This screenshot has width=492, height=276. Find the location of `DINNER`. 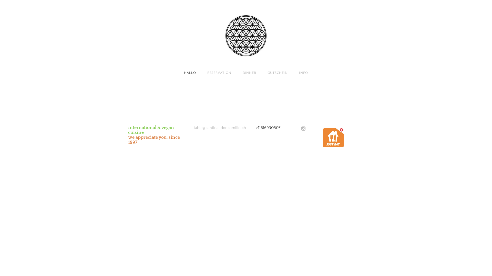

DINNER is located at coordinates (250, 73).